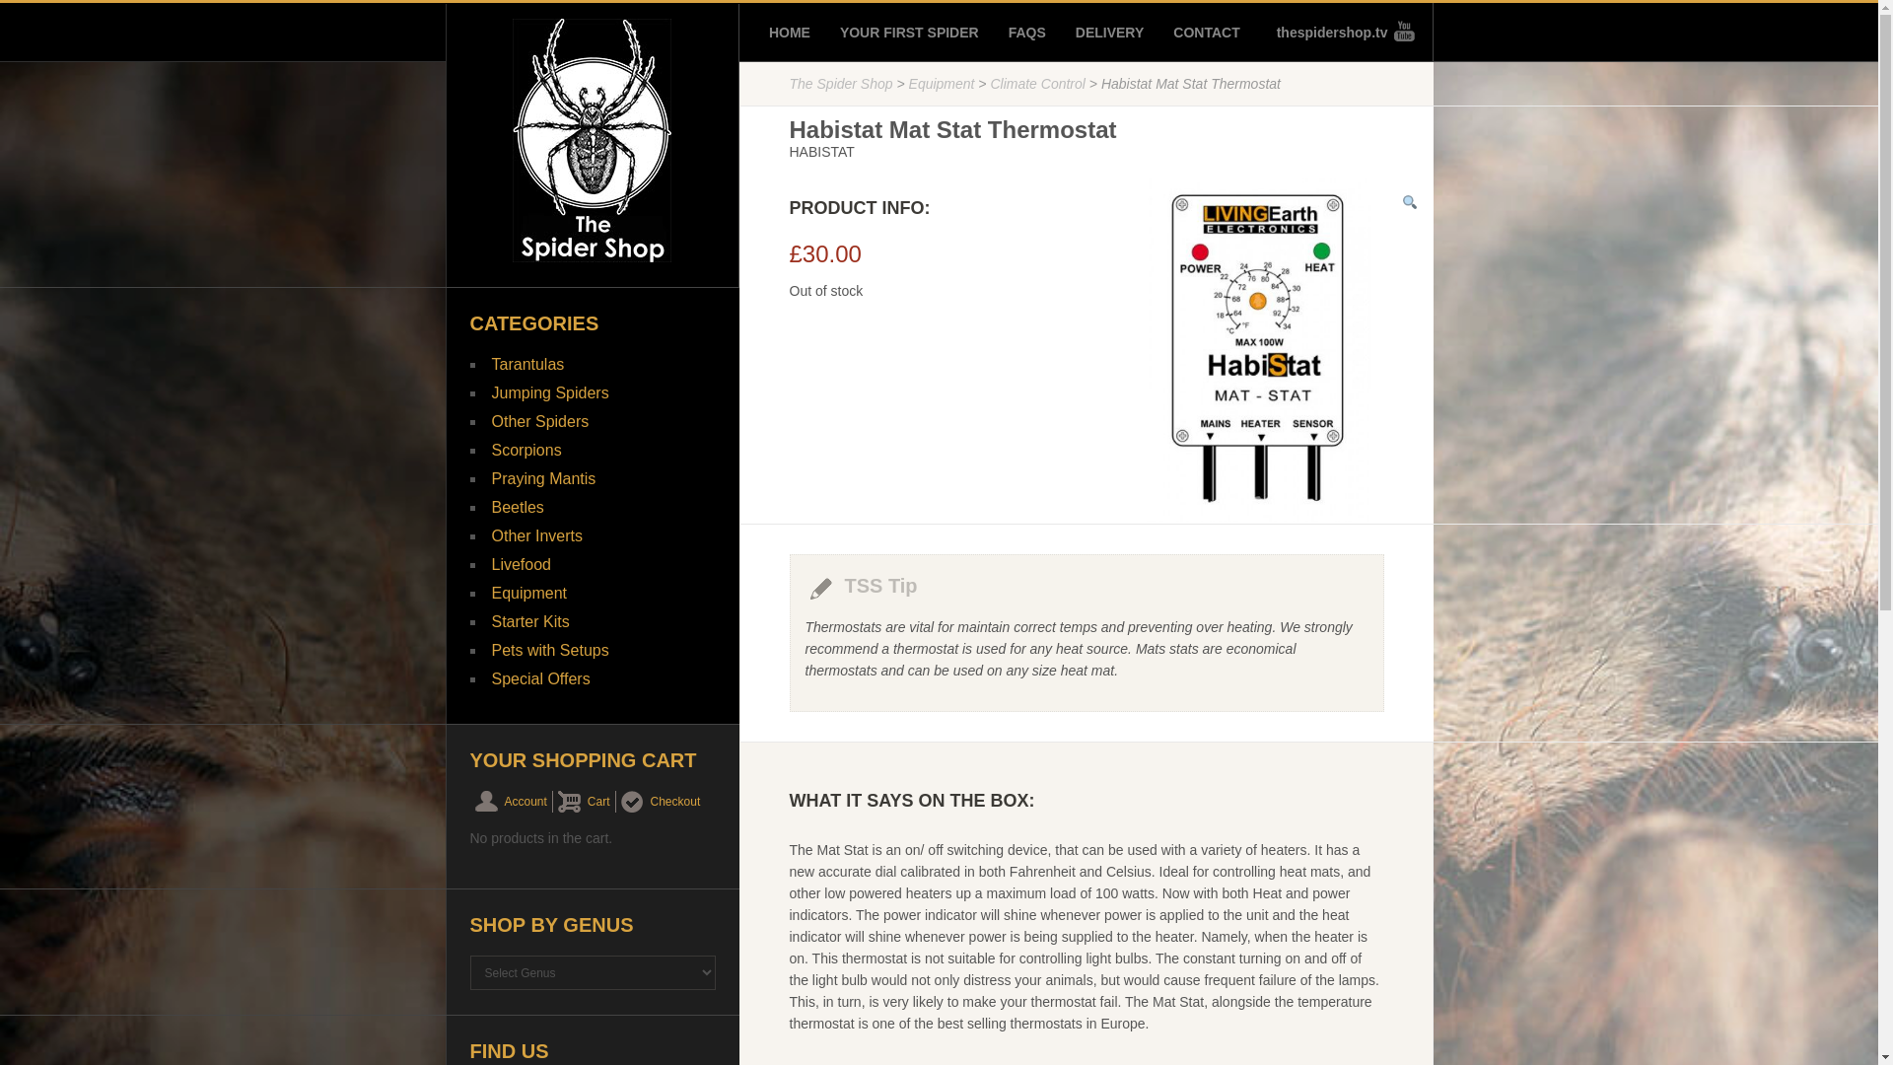 Image resolution: width=1893 pixels, height=1065 pixels. What do you see at coordinates (1037, 83) in the screenshot?
I see `Climate Control` at bounding box center [1037, 83].